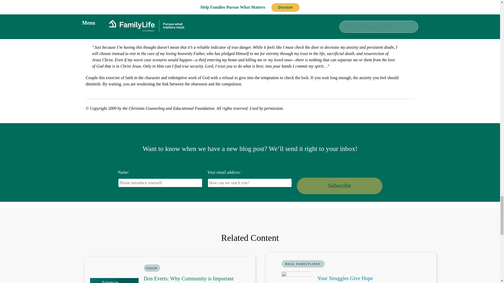  What do you see at coordinates (339, 186) in the screenshot?
I see `click to join` at bounding box center [339, 186].